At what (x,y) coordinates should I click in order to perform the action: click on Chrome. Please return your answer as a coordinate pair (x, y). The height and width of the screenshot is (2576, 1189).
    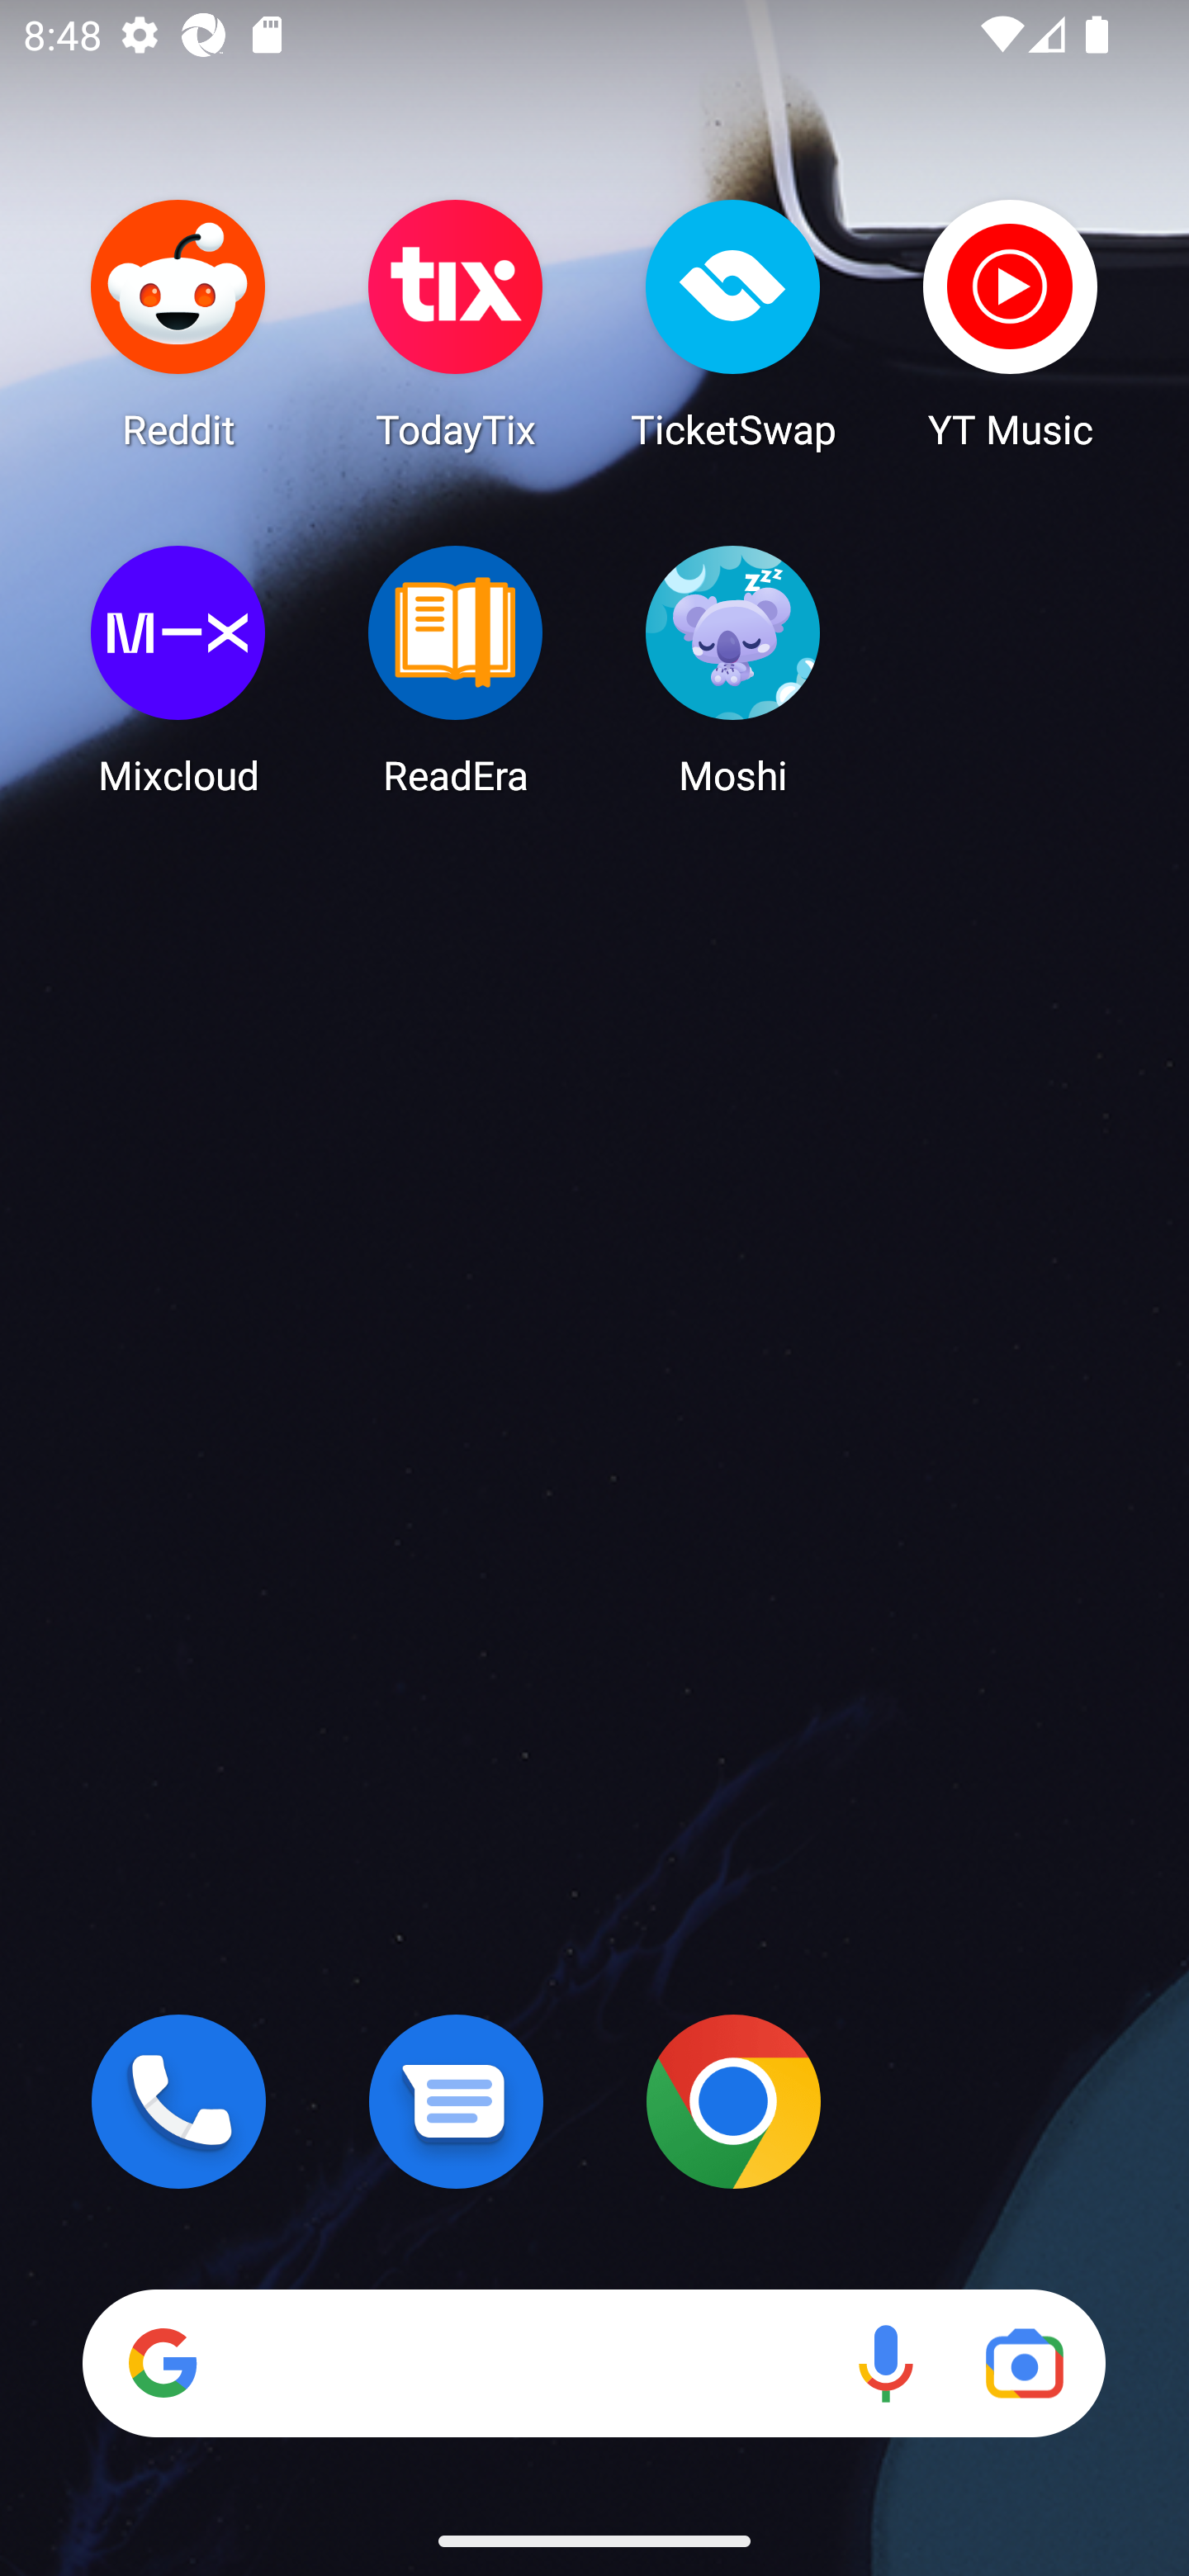
    Looking at the image, I should click on (733, 2101).